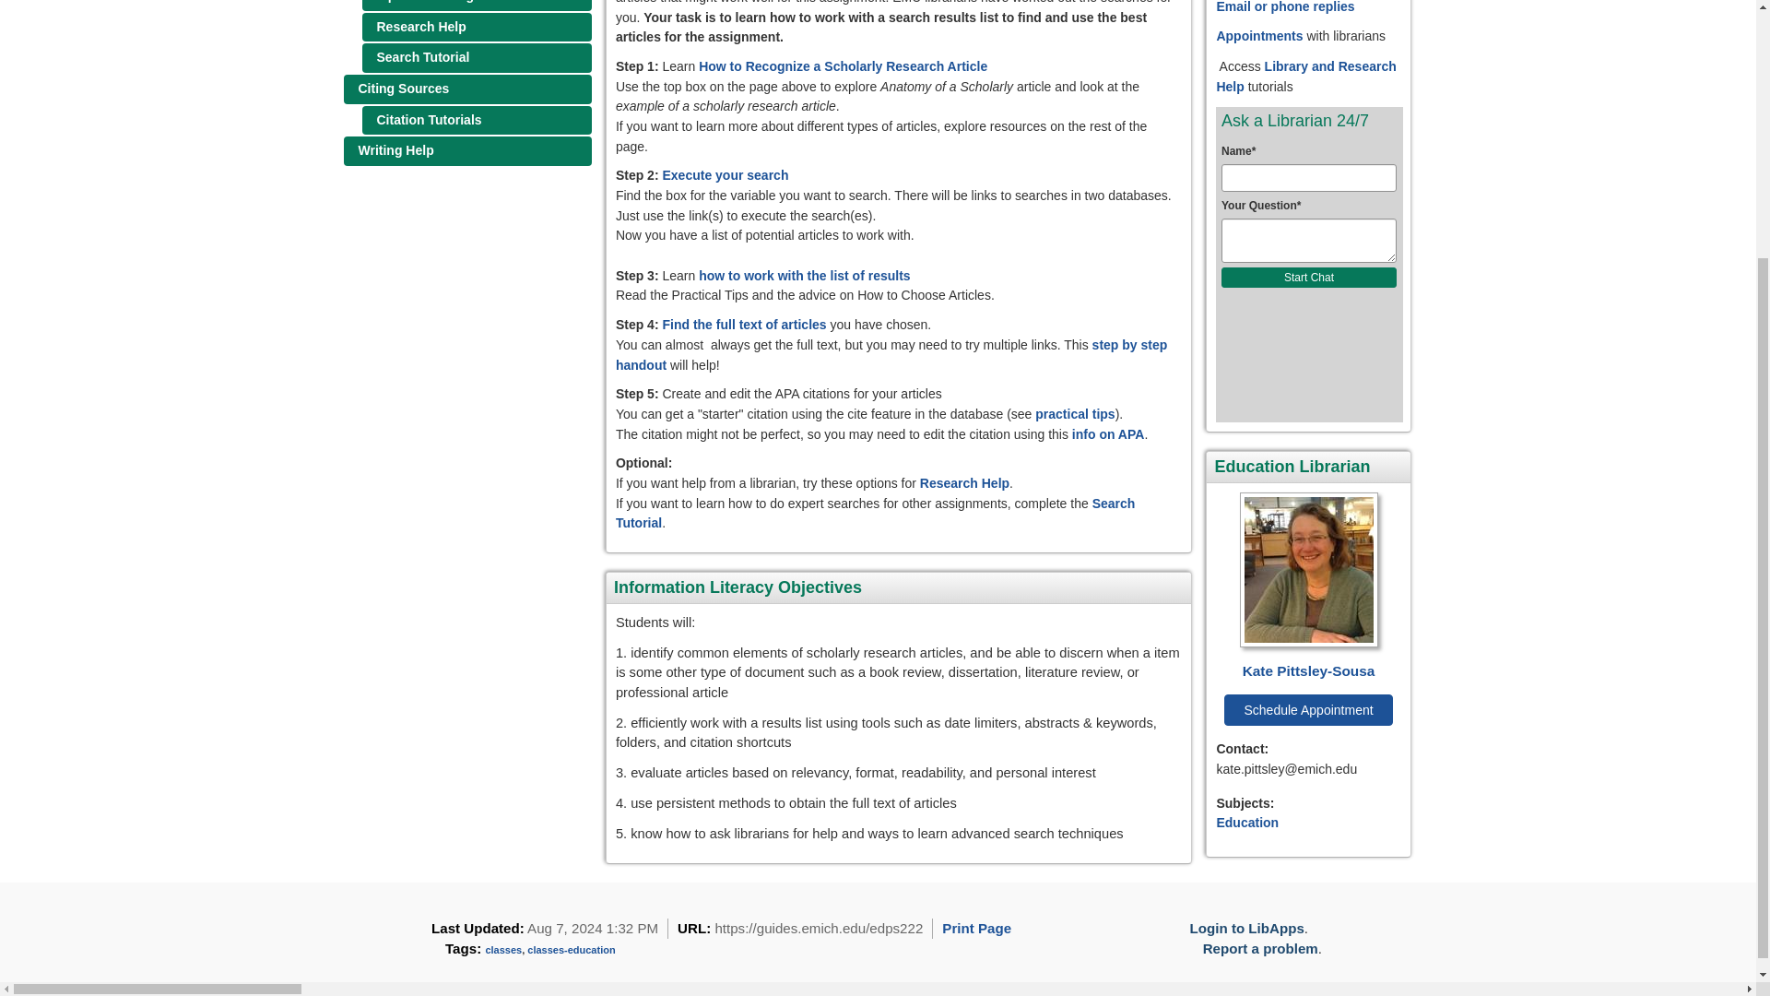  Describe the element at coordinates (1261, 948) in the screenshot. I see `Report a problem` at that location.